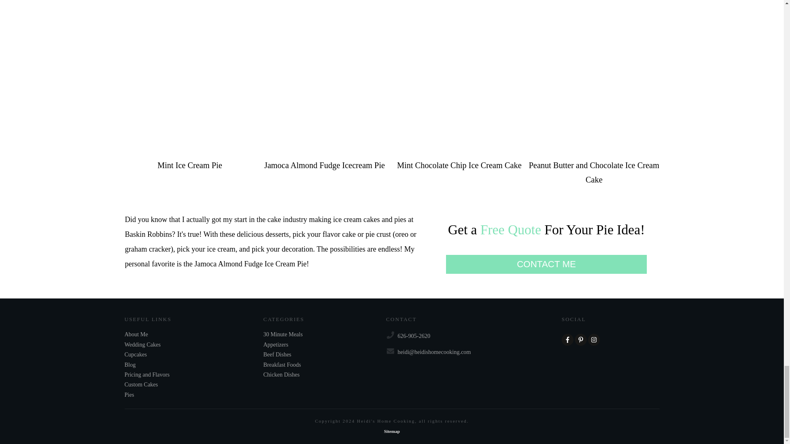  What do you see at coordinates (281, 375) in the screenshot?
I see `Chicken Dishes` at bounding box center [281, 375].